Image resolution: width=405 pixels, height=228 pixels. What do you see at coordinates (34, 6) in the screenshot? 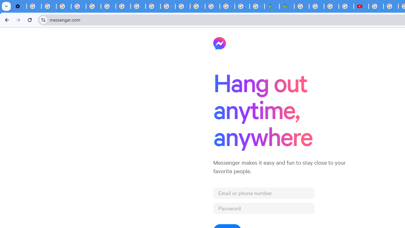
I see `Delete photos & videos - Computer - Google Photos Help` at bounding box center [34, 6].